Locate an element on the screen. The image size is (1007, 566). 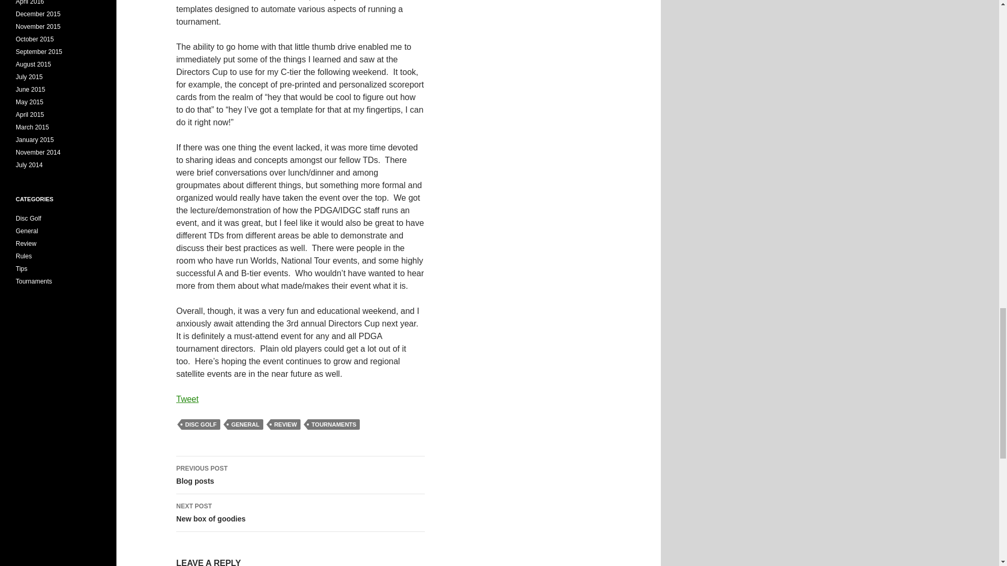
REVIEW is located at coordinates (285, 424).